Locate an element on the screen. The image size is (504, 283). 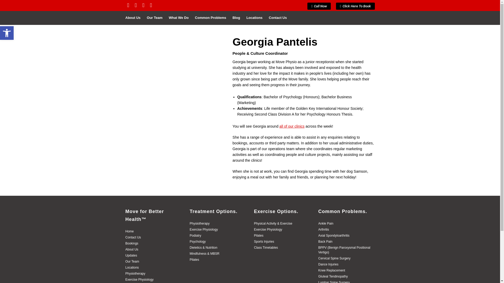
Mindfulness & MBSR is located at coordinates (204, 254).